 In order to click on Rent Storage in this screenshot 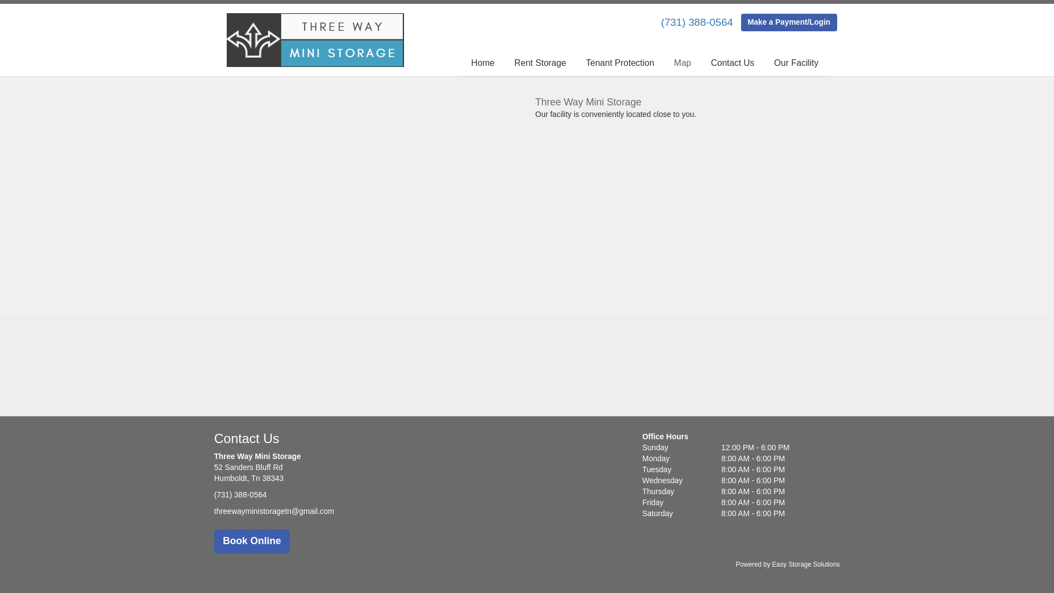, I will do `click(540, 64)`.